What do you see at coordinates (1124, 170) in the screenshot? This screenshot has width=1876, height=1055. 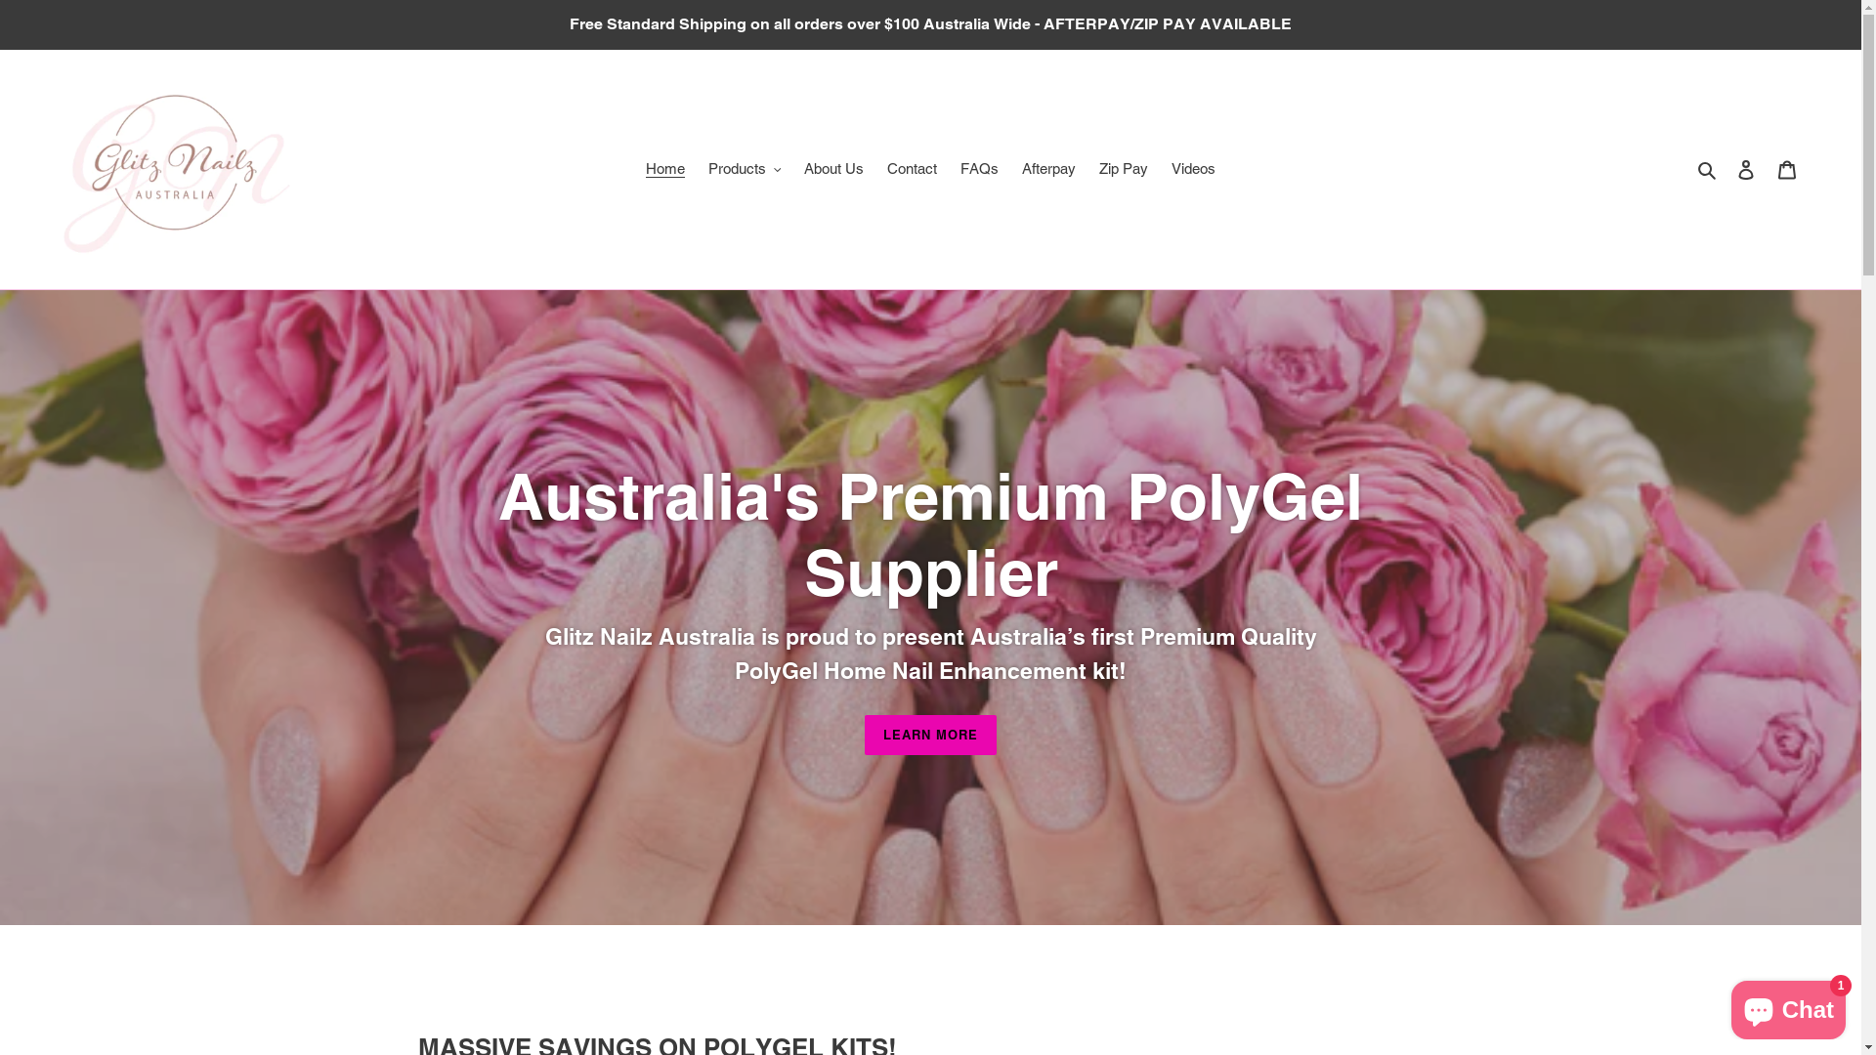 I see `Zip Pay` at bounding box center [1124, 170].